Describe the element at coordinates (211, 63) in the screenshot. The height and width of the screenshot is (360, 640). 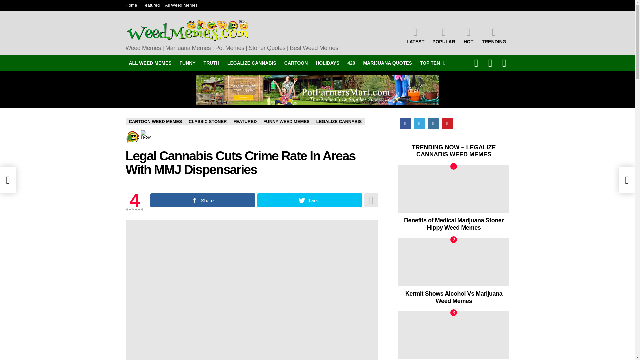
I see `TRUTH` at that location.